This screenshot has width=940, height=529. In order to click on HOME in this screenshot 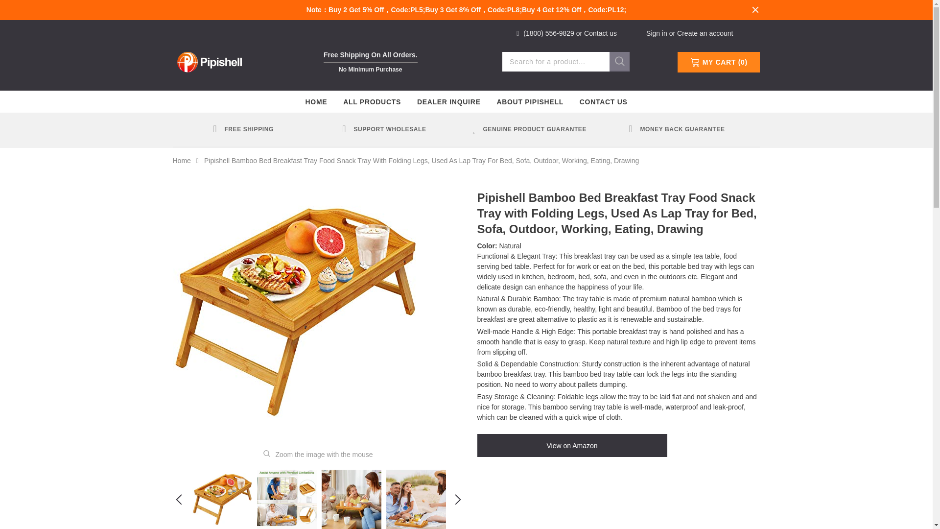, I will do `click(316, 101)`.